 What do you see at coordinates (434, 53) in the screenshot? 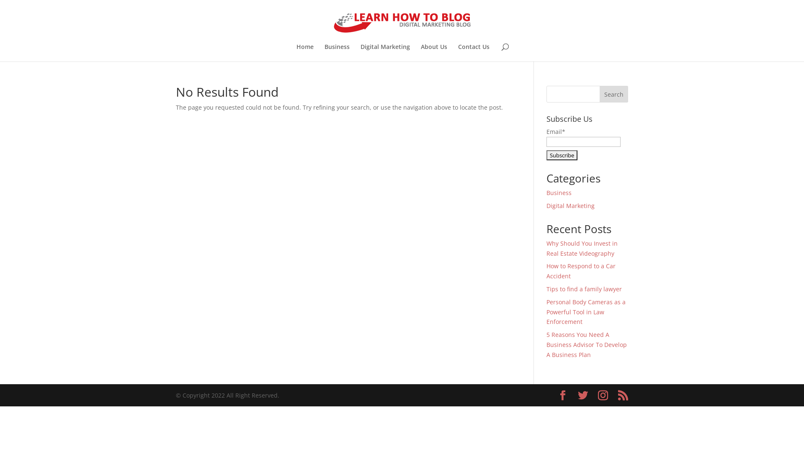
I see `About Us` at bounding box center [434, 53].